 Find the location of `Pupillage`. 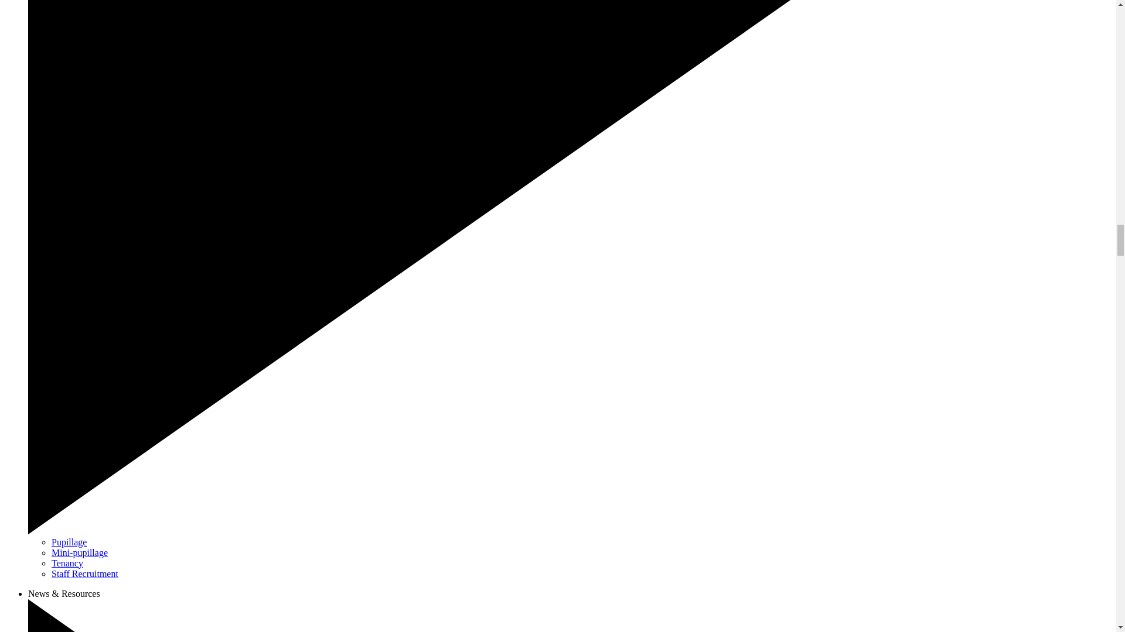

Pupillage is located at coordinates (69, 542).